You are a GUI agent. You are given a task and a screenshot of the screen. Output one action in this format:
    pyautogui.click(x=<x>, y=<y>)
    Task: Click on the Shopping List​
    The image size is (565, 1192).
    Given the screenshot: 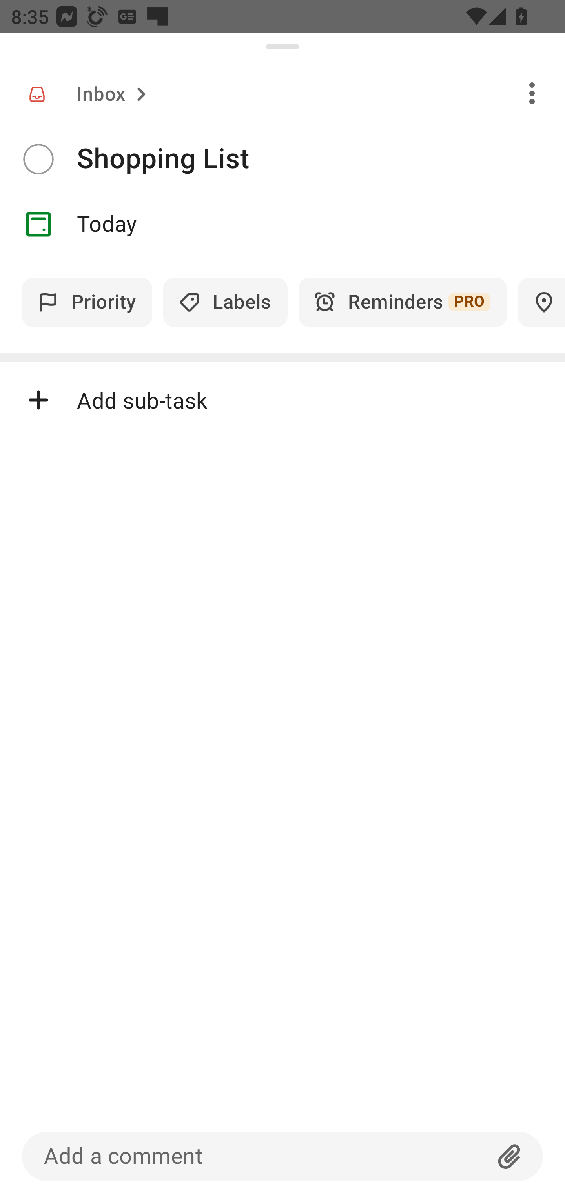 What is the action you would take?
    pyautogui.click(x=321, y=159)
    